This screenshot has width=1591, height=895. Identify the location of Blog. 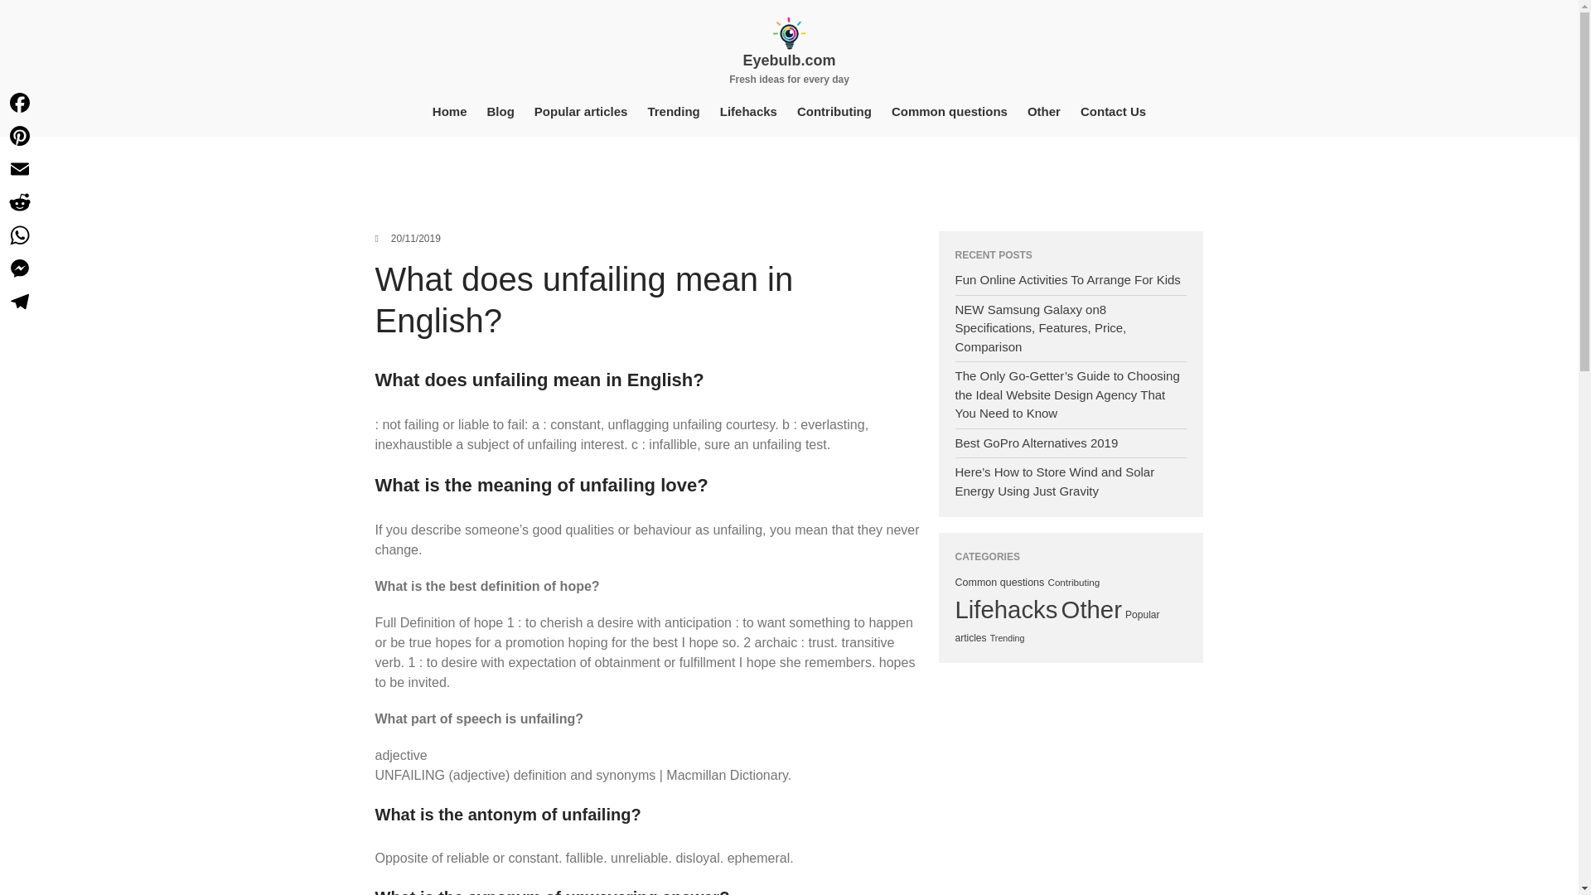
(501, 111).